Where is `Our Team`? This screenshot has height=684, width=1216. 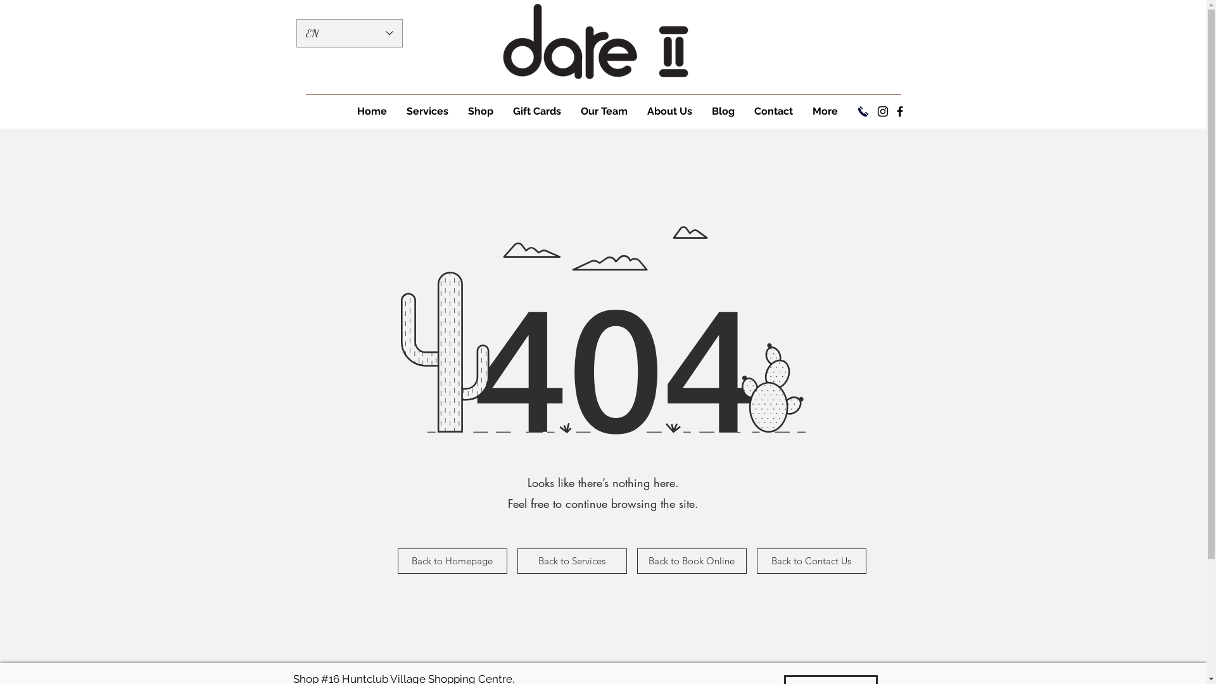
Our Team is located at coordinates (603, 111).